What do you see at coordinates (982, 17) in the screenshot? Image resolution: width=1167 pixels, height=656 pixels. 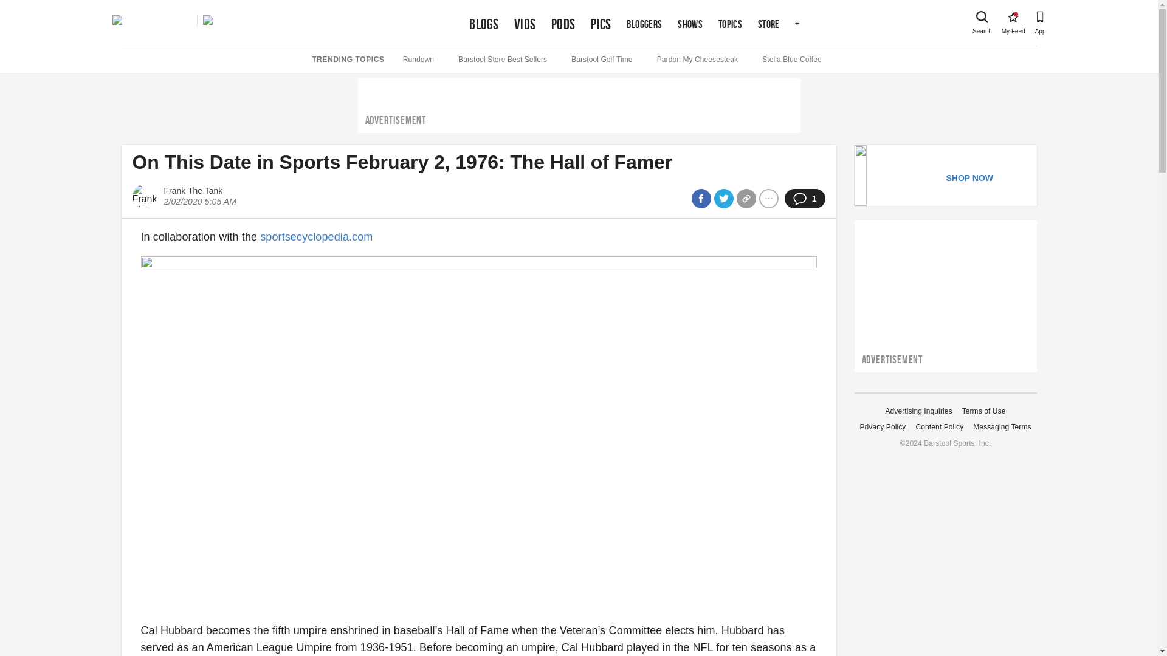 I see `Search` at bounding box center [982, 17].